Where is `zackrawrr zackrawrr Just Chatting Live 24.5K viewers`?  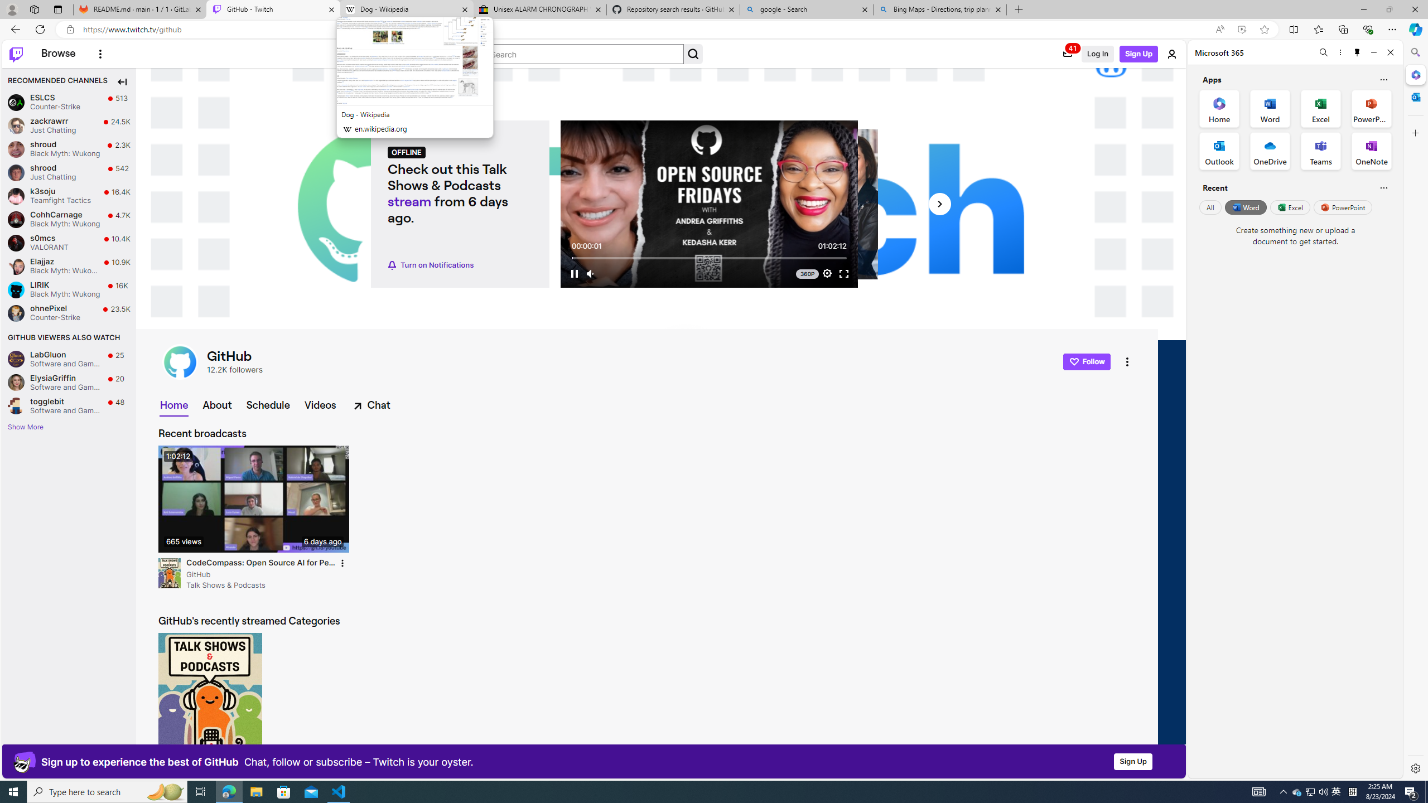 zackrawrr zackrawrr Just Chatting Live 24.5K viewers is located at coordinates (69, 126).